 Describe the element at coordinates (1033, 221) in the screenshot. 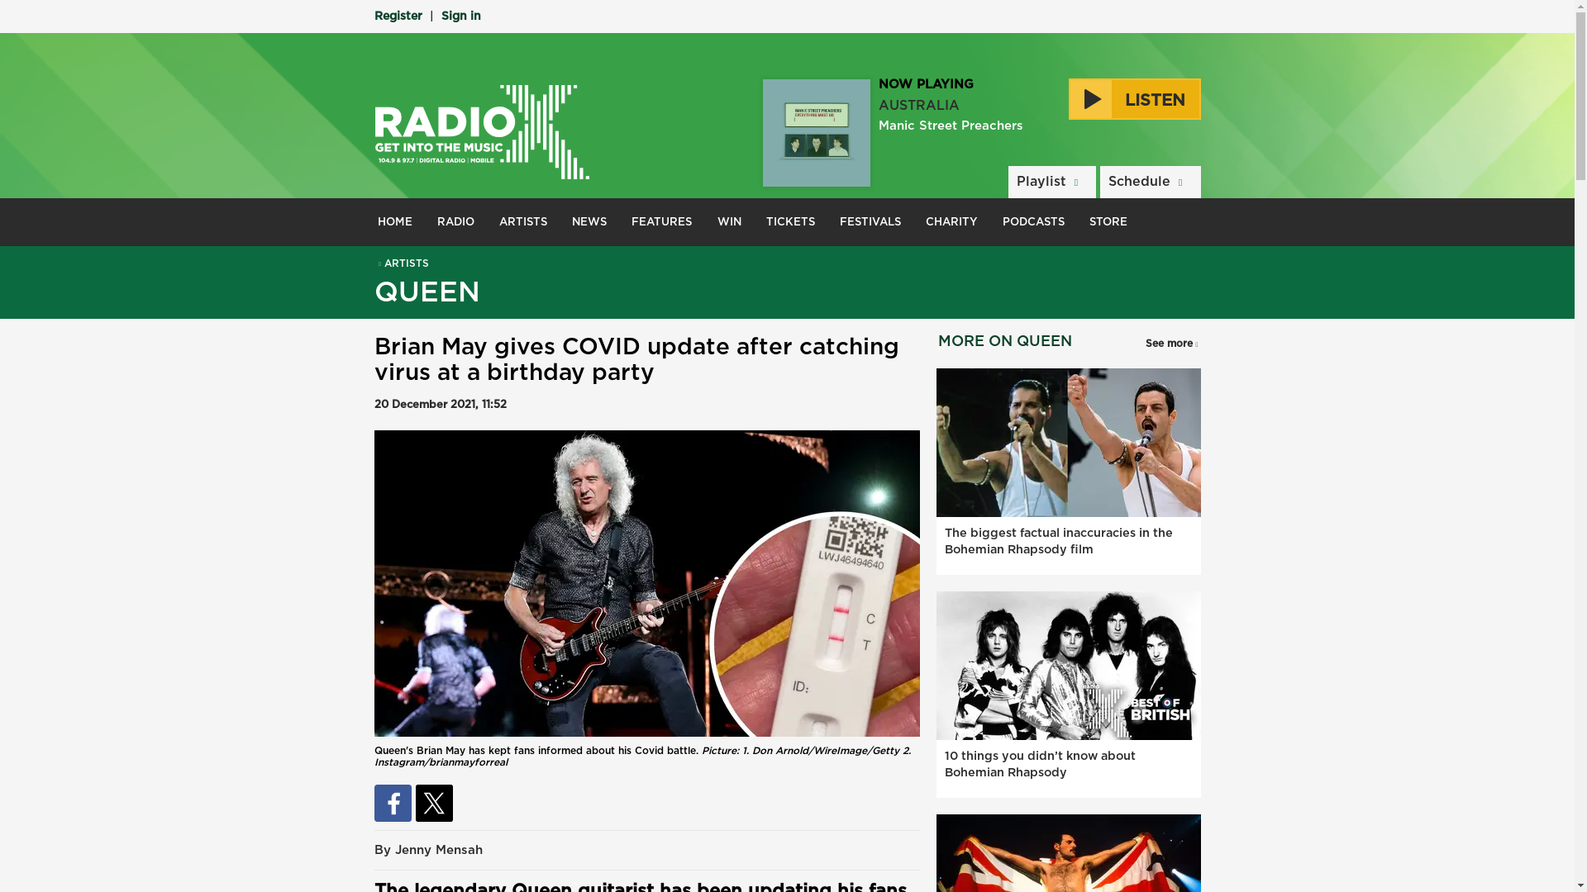

I see `PODCASTS` at that location.